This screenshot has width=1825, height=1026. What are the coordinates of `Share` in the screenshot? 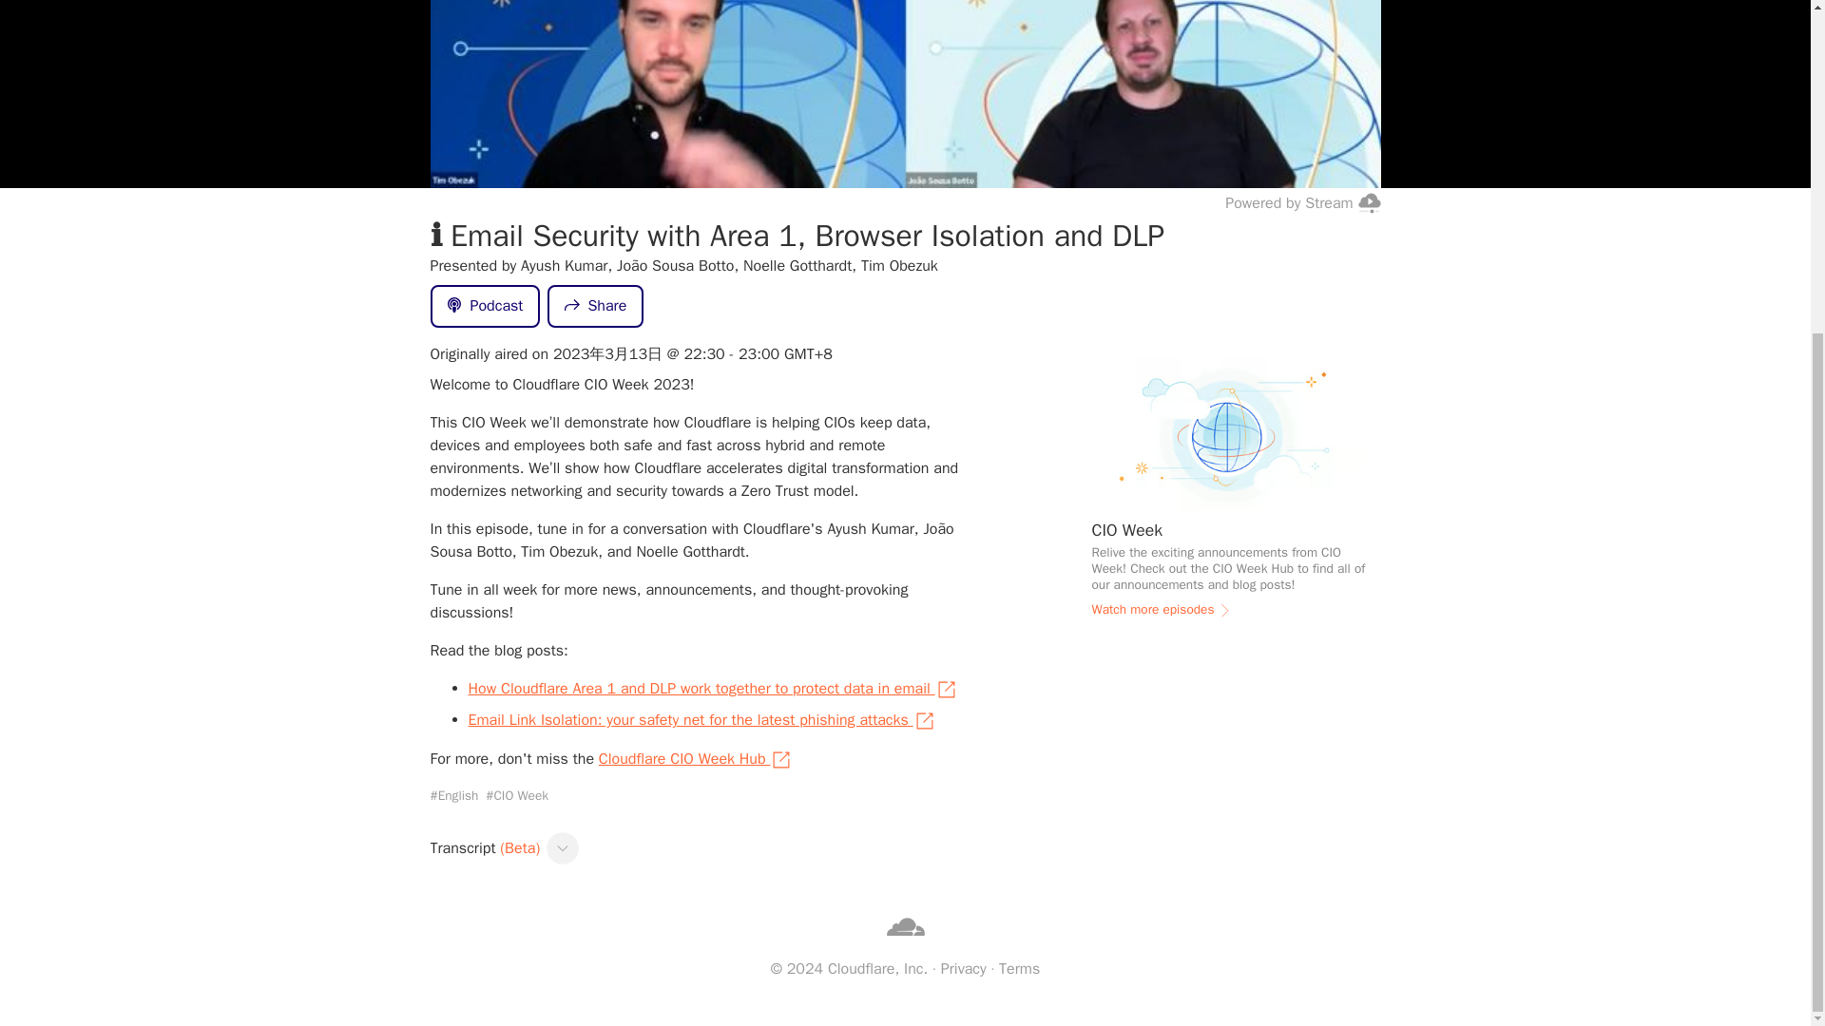 It's located at (595, 306).